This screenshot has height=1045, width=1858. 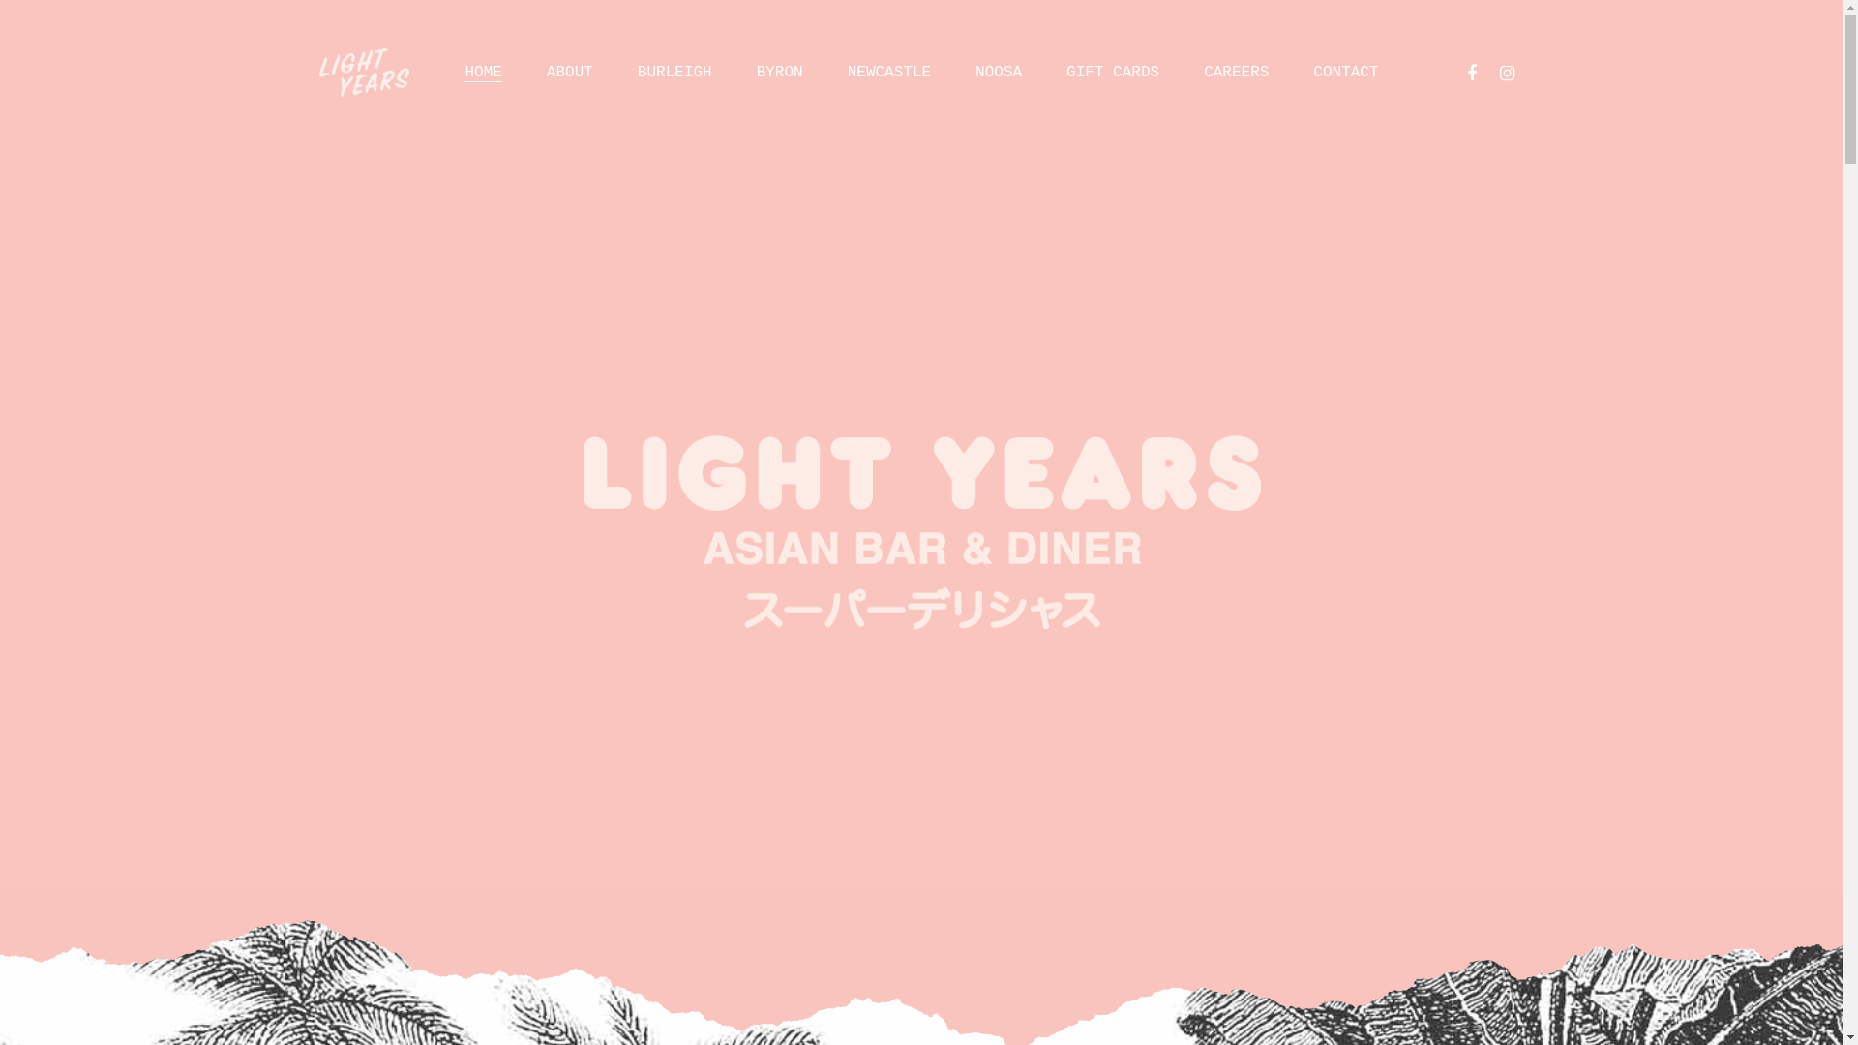 What do you see at coordinates (889, 73) in the screenshot?
I see `NEWCASTLE` at bounding box center [889, 73].